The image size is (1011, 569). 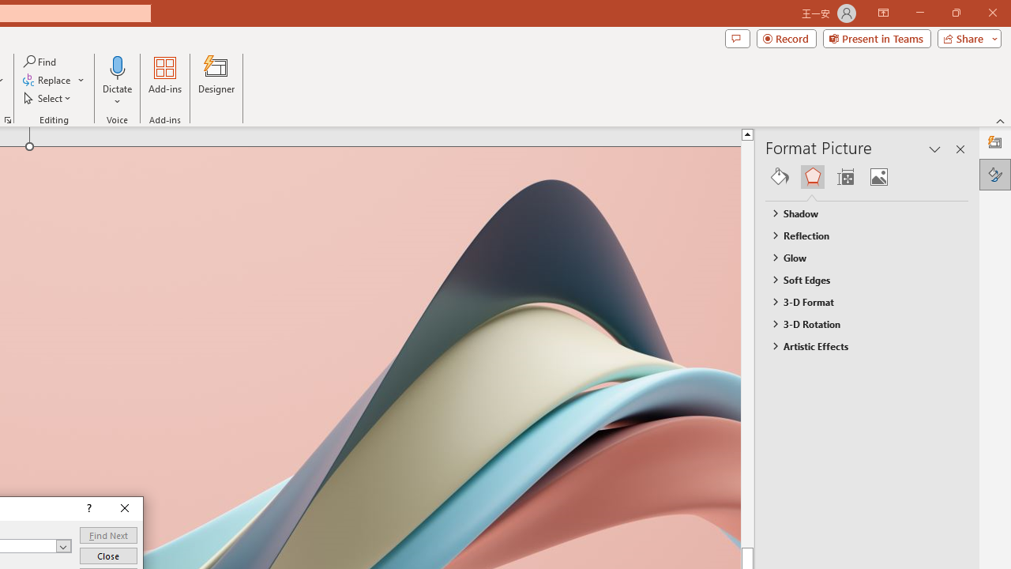 What do you see at coordinates (118, 81) in the screenshot?
I see `Dictate` at bounding box center [118, 81].